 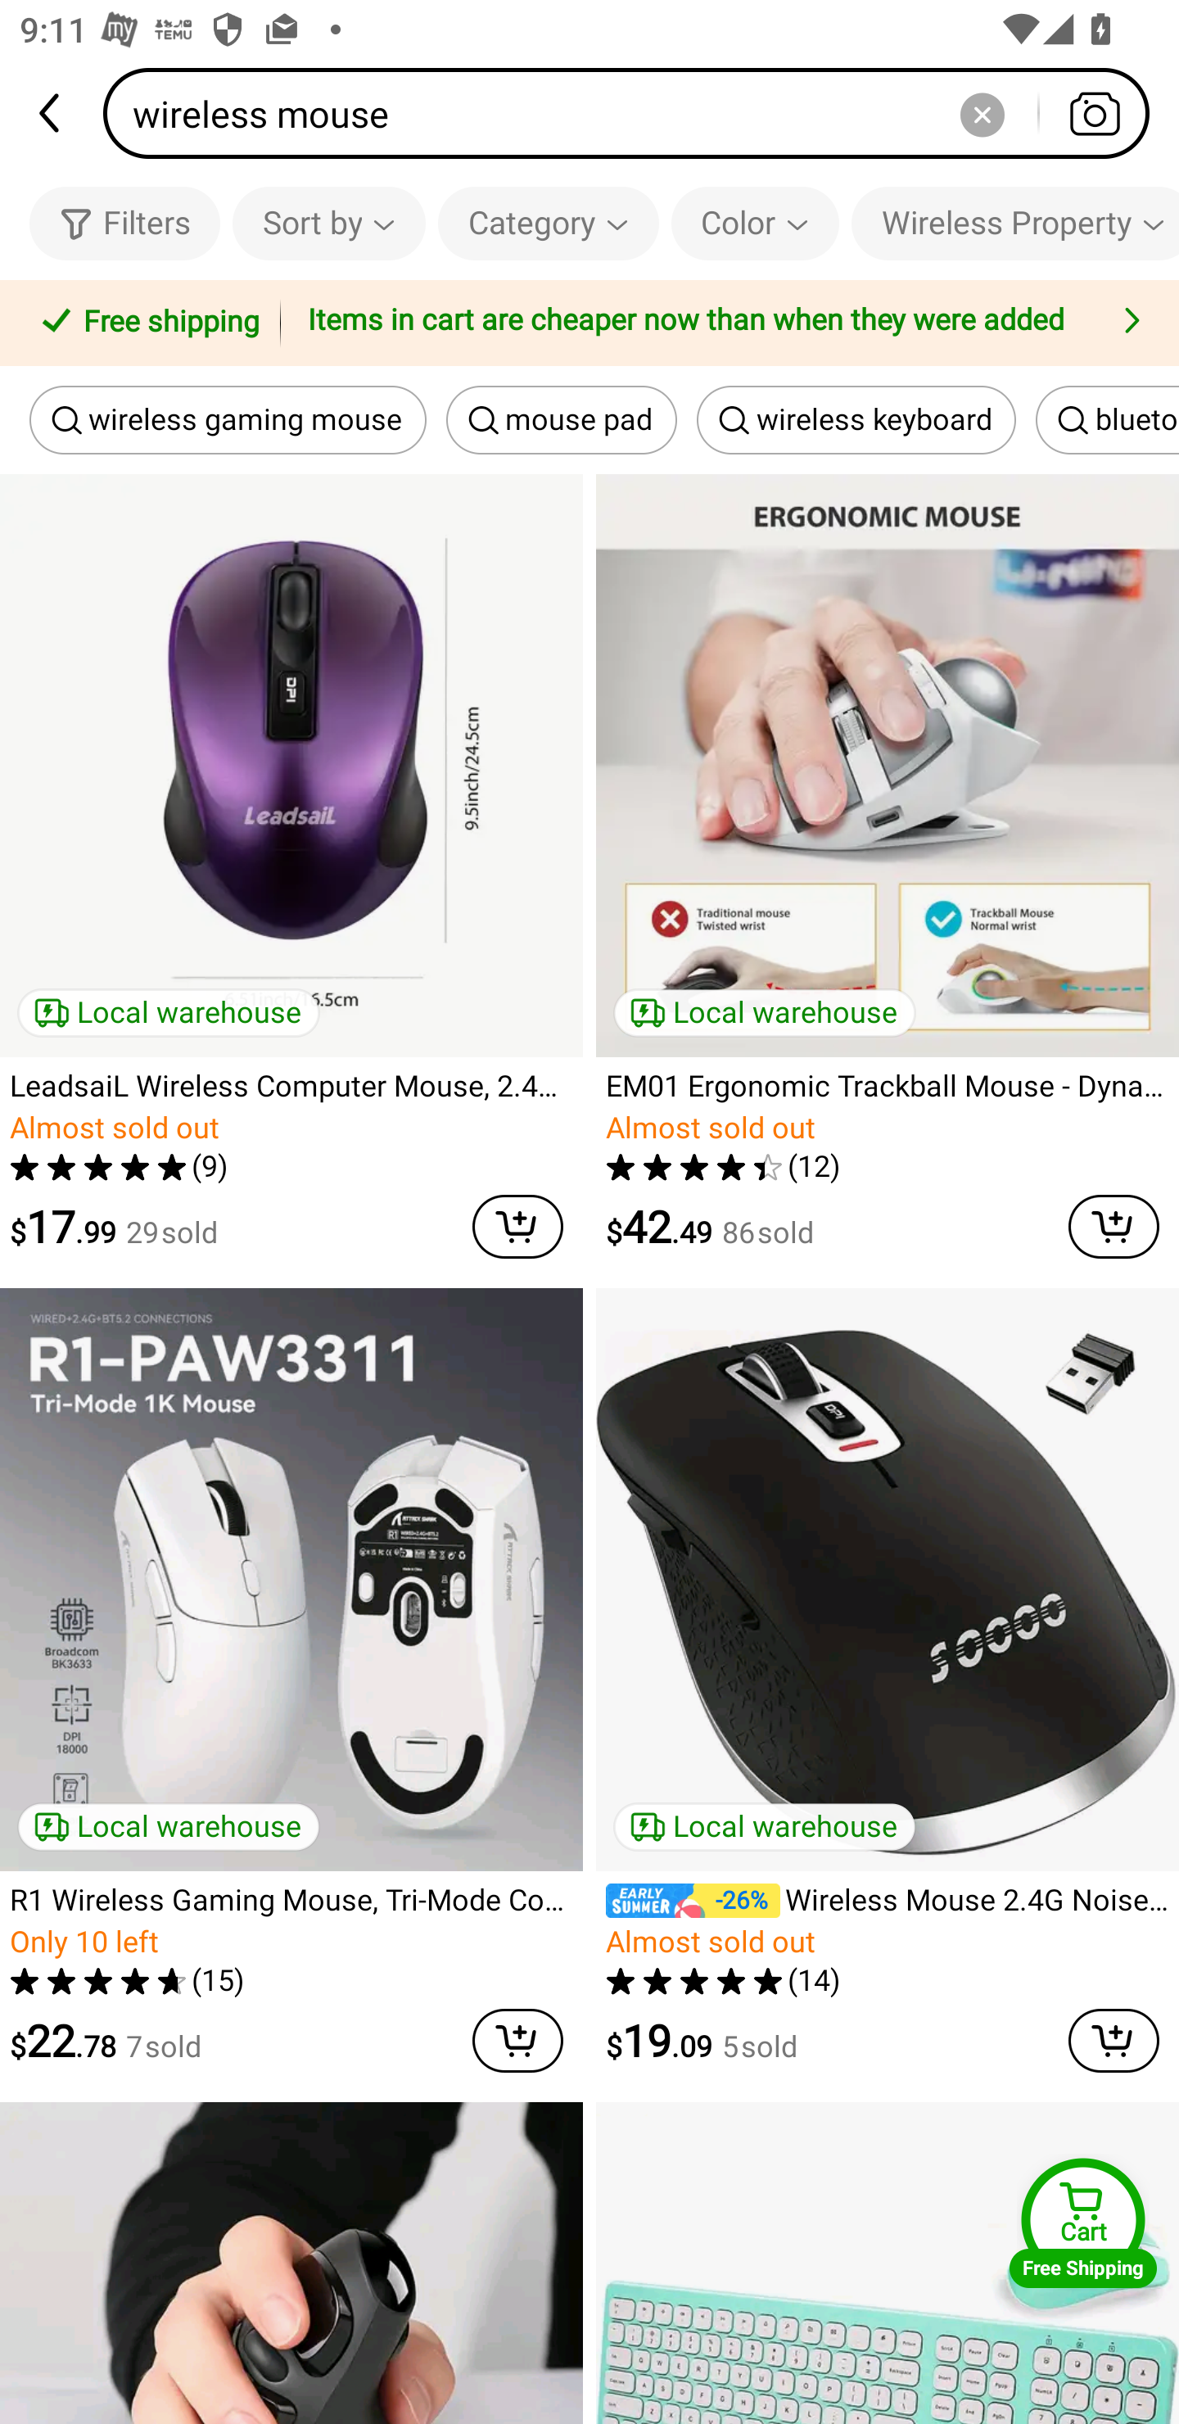 What do you see at coordinates (1107, 420) in the screenshot?
I see `bluetooth mouse` at bounding box center [1107, 420].